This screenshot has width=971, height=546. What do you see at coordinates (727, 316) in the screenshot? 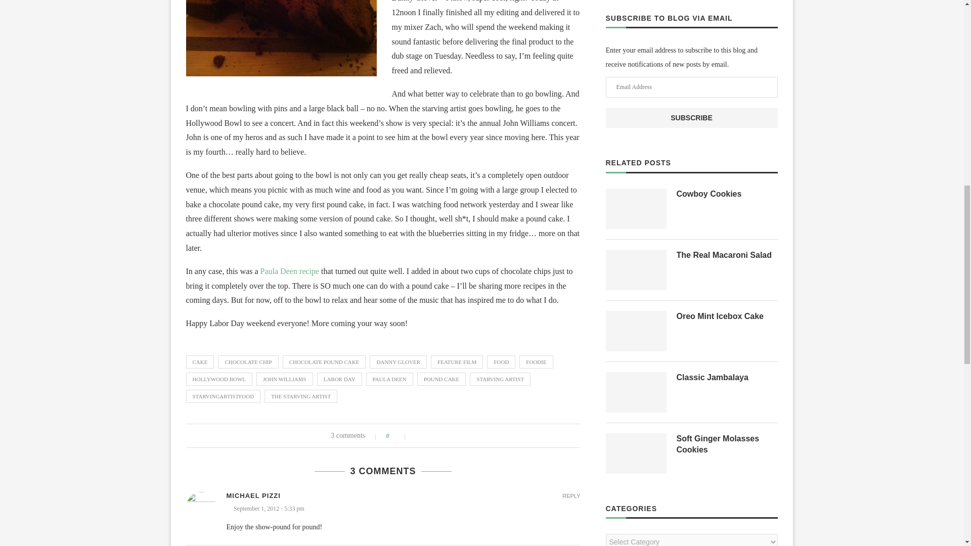
I see `Oreo Mint Icebox Cake` at bounding box center [727, 316].